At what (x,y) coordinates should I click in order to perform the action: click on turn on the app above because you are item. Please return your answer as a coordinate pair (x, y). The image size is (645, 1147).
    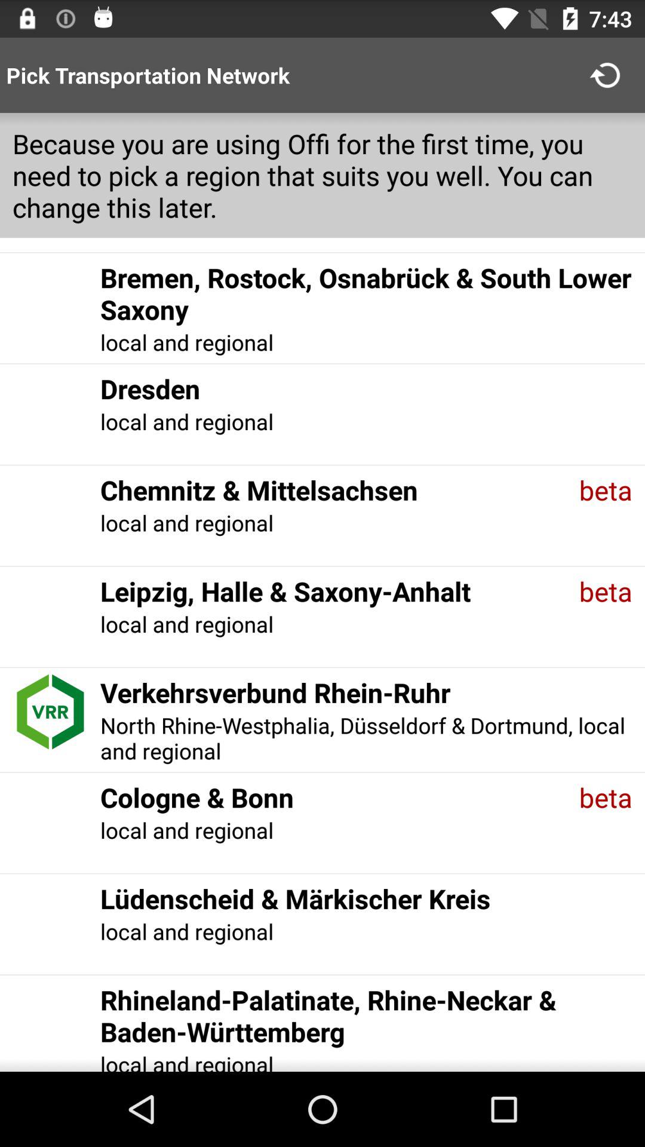
    Looking at the image, I should click on (607, 75).